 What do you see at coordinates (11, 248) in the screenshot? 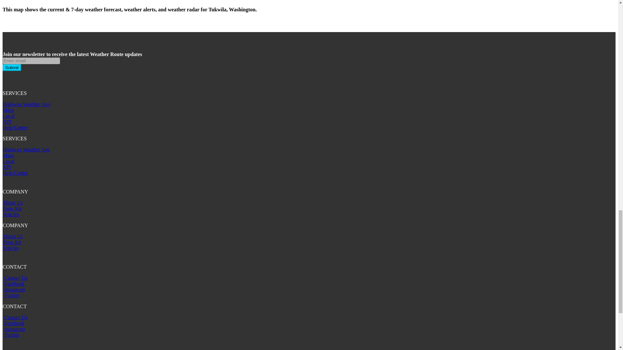
I see `Articles` at bounding box center [11, 248].